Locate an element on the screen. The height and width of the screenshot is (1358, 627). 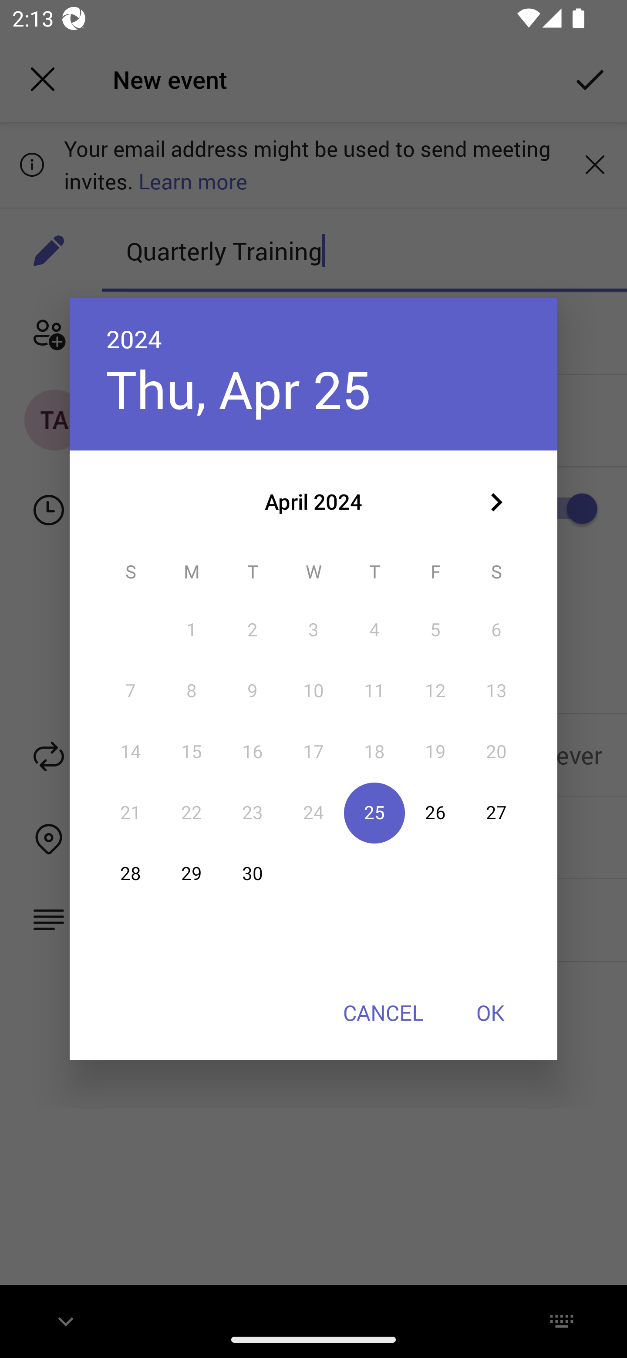
7 07 April 2024 is located at coordinates (131, 691).